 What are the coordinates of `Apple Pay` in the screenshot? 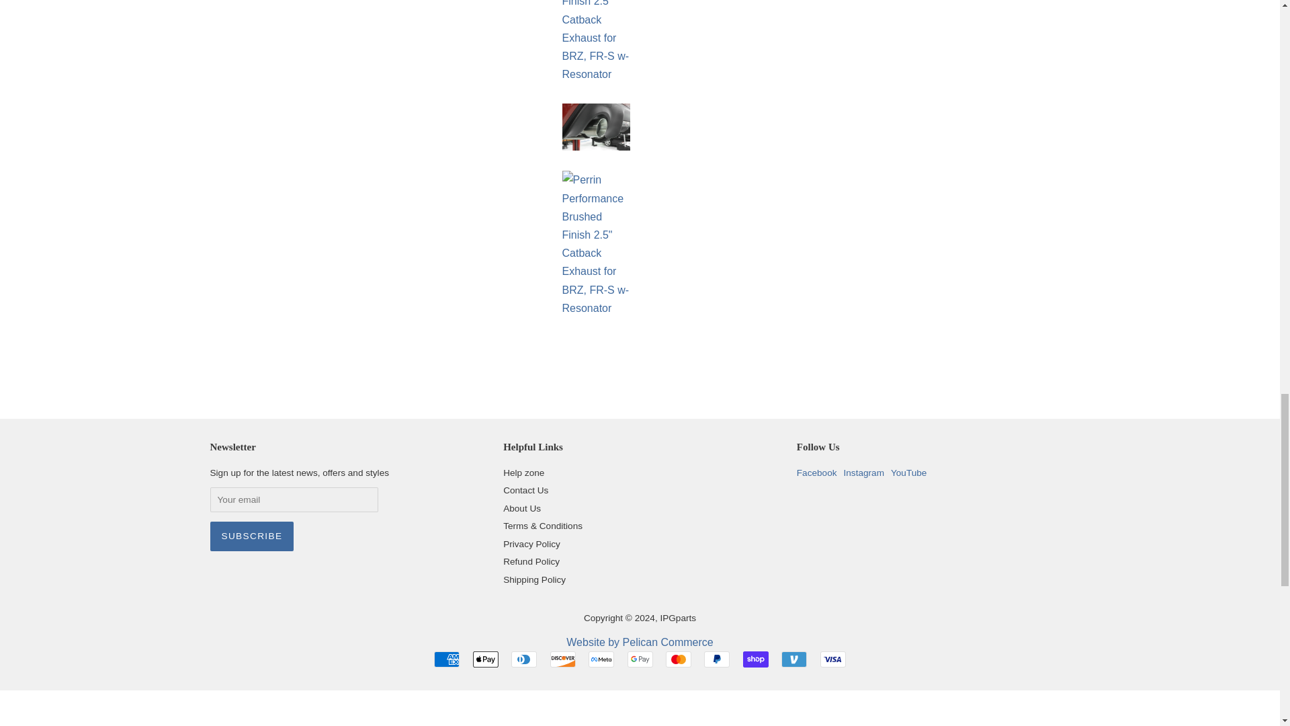 It's located at (485, 659).